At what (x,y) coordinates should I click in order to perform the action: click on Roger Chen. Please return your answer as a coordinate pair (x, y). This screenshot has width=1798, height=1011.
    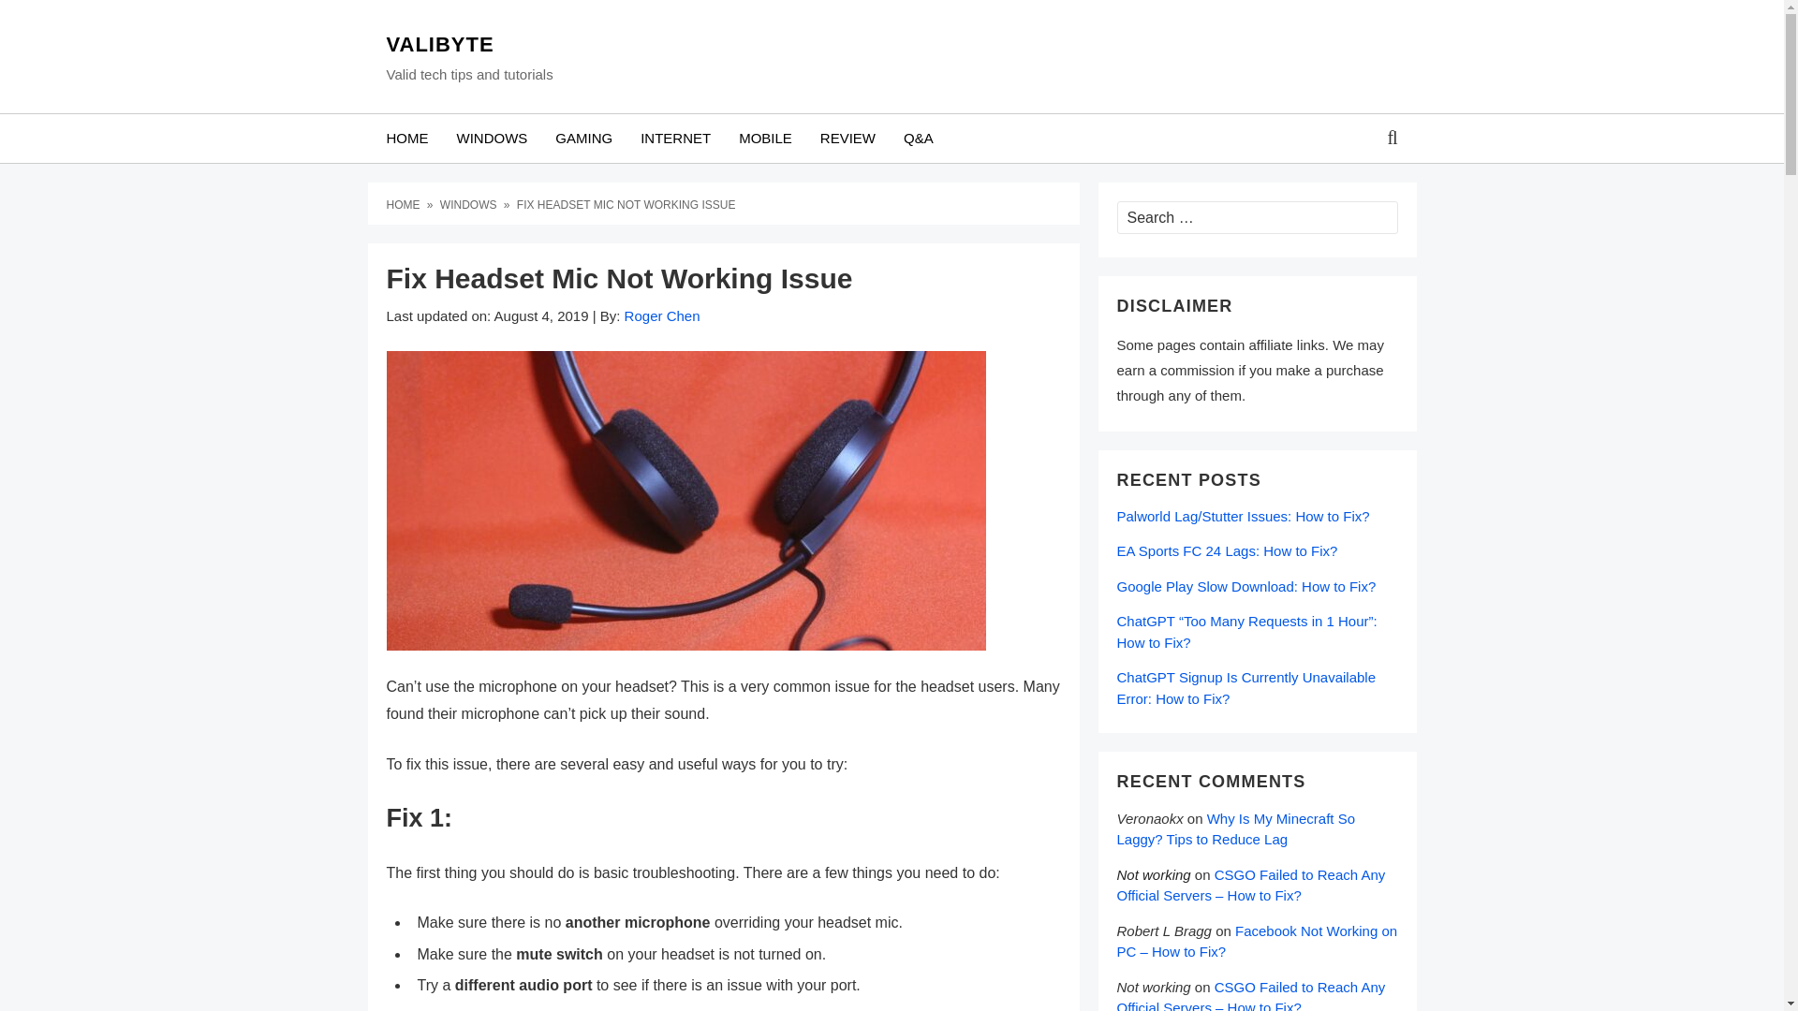
    Looking at the image, I should click on (662, 315).